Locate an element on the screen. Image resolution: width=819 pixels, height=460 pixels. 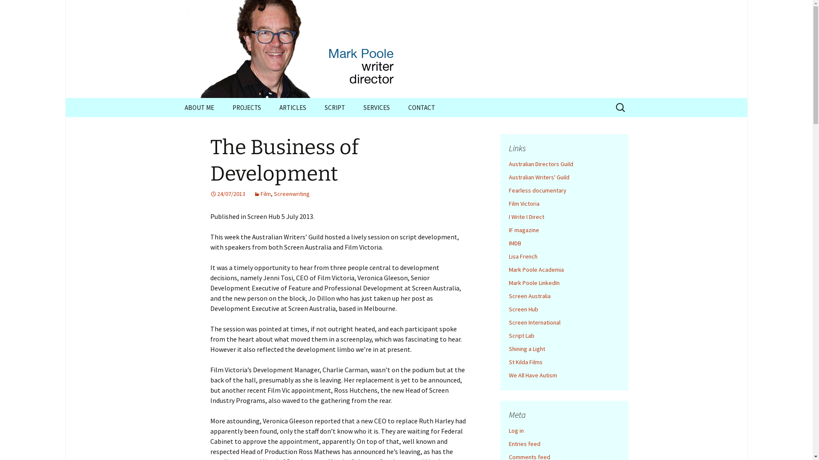
We All Have Autism is located at coordinates (532, 375).